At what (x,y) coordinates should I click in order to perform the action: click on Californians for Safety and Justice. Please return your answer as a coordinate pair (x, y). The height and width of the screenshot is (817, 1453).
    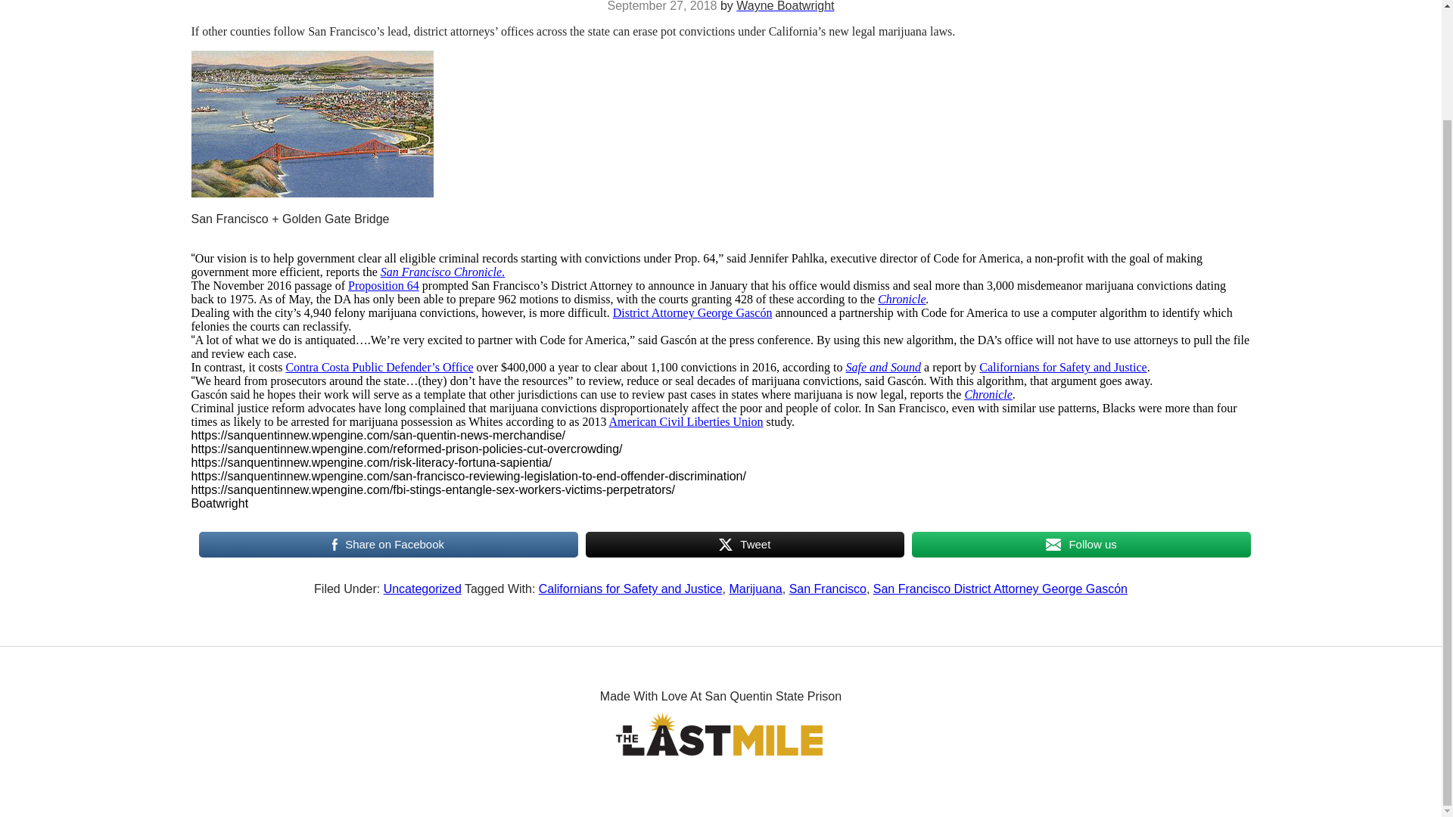
    Looking at the image, I should click on (1063, 367).